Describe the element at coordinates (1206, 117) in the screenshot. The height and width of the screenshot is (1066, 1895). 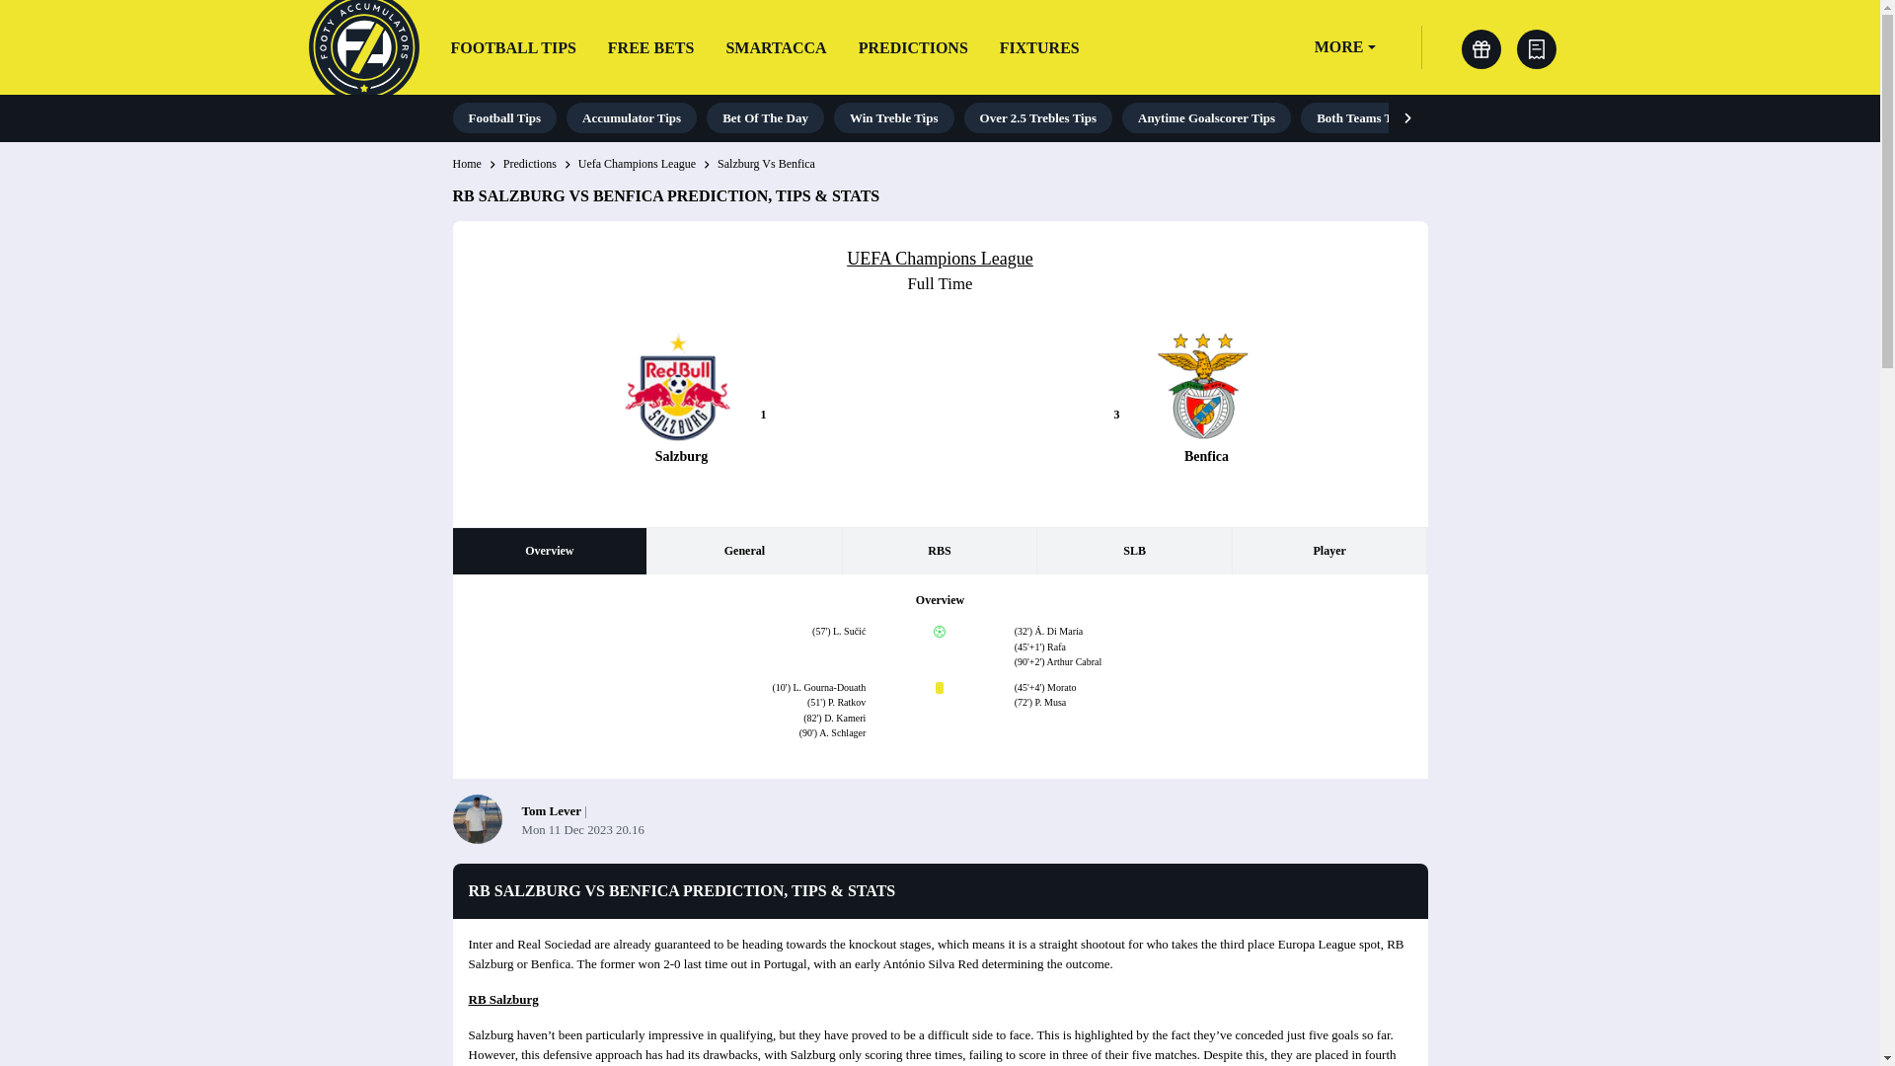
I see `Anytime Goalscorer Tips` at that location.